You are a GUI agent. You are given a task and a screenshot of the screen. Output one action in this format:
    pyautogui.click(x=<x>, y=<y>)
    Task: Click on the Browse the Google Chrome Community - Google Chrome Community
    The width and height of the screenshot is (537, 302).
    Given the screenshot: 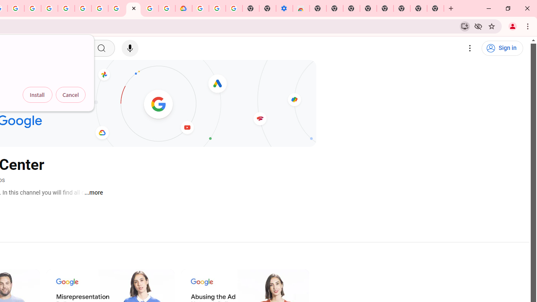 What is the action you would take?
    pyautogui.click(x=167, y=8)
    